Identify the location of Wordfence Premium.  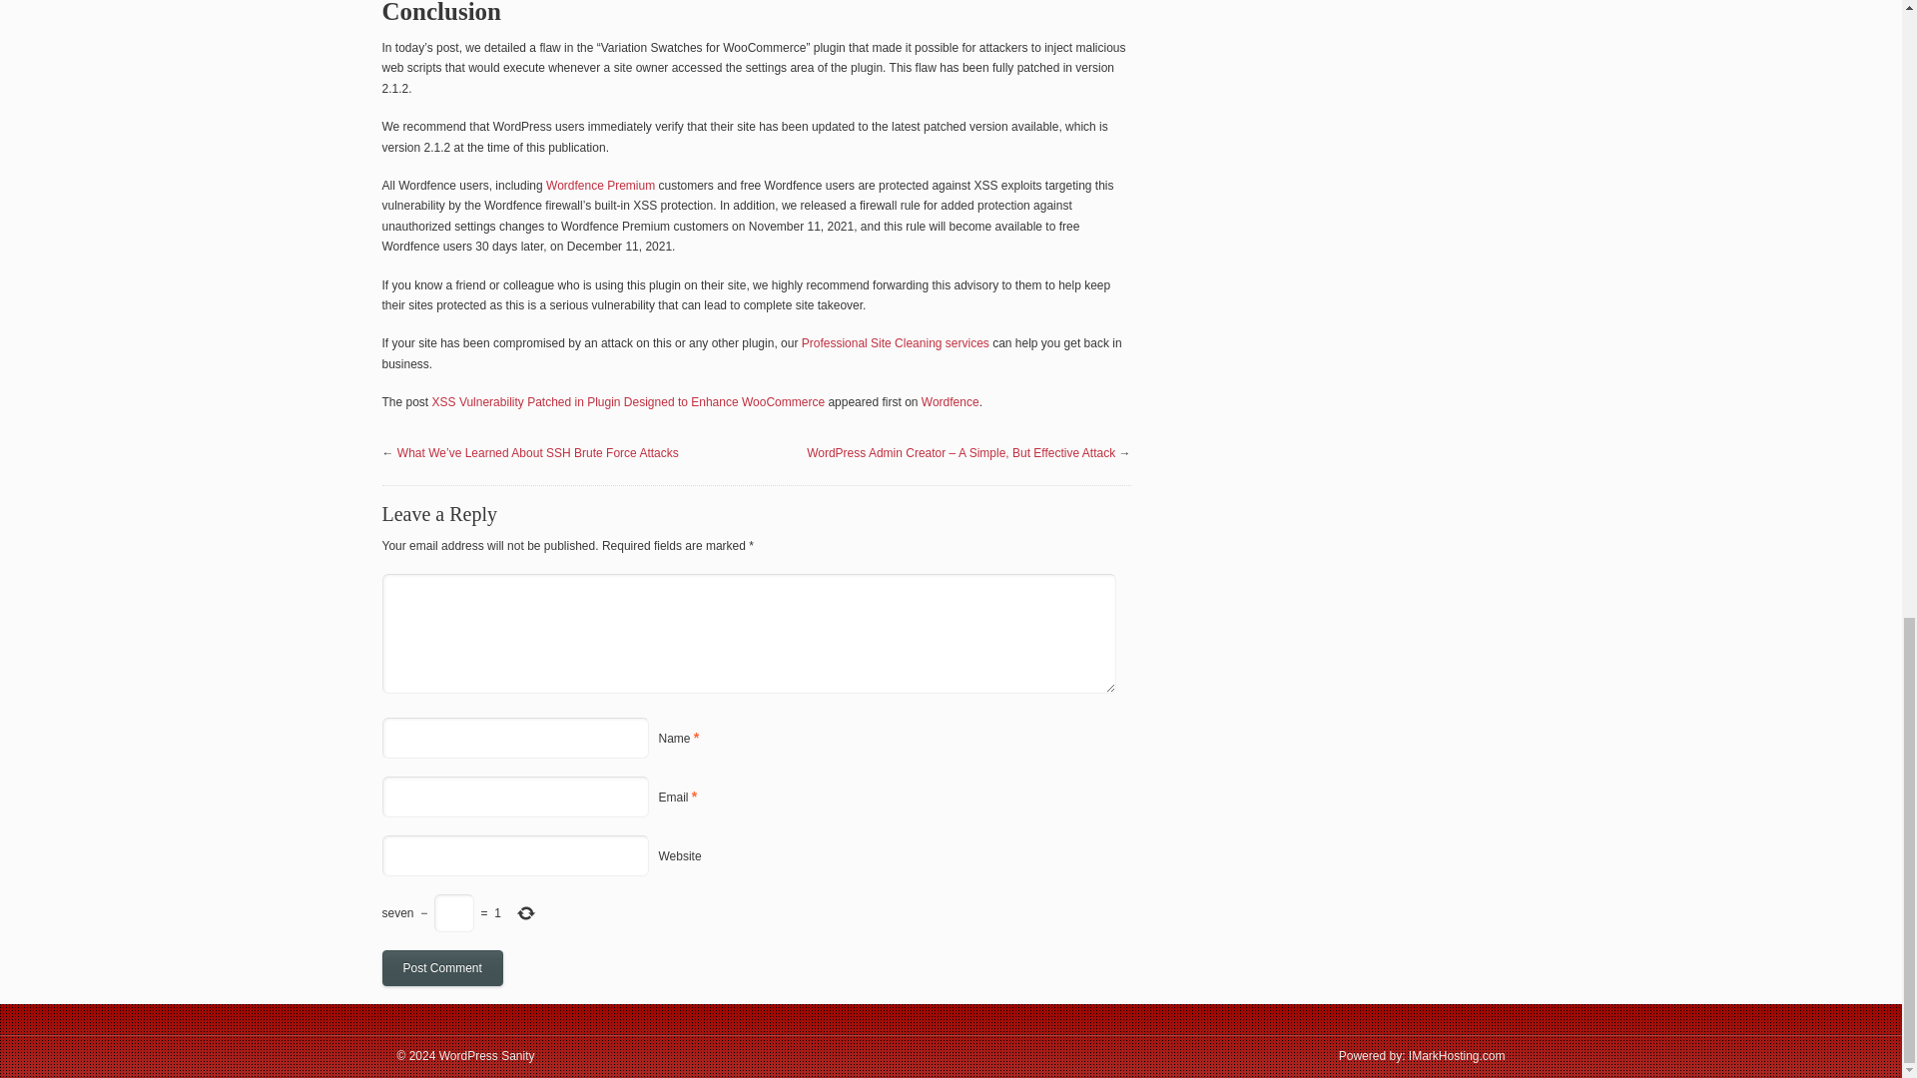
(601, 186).